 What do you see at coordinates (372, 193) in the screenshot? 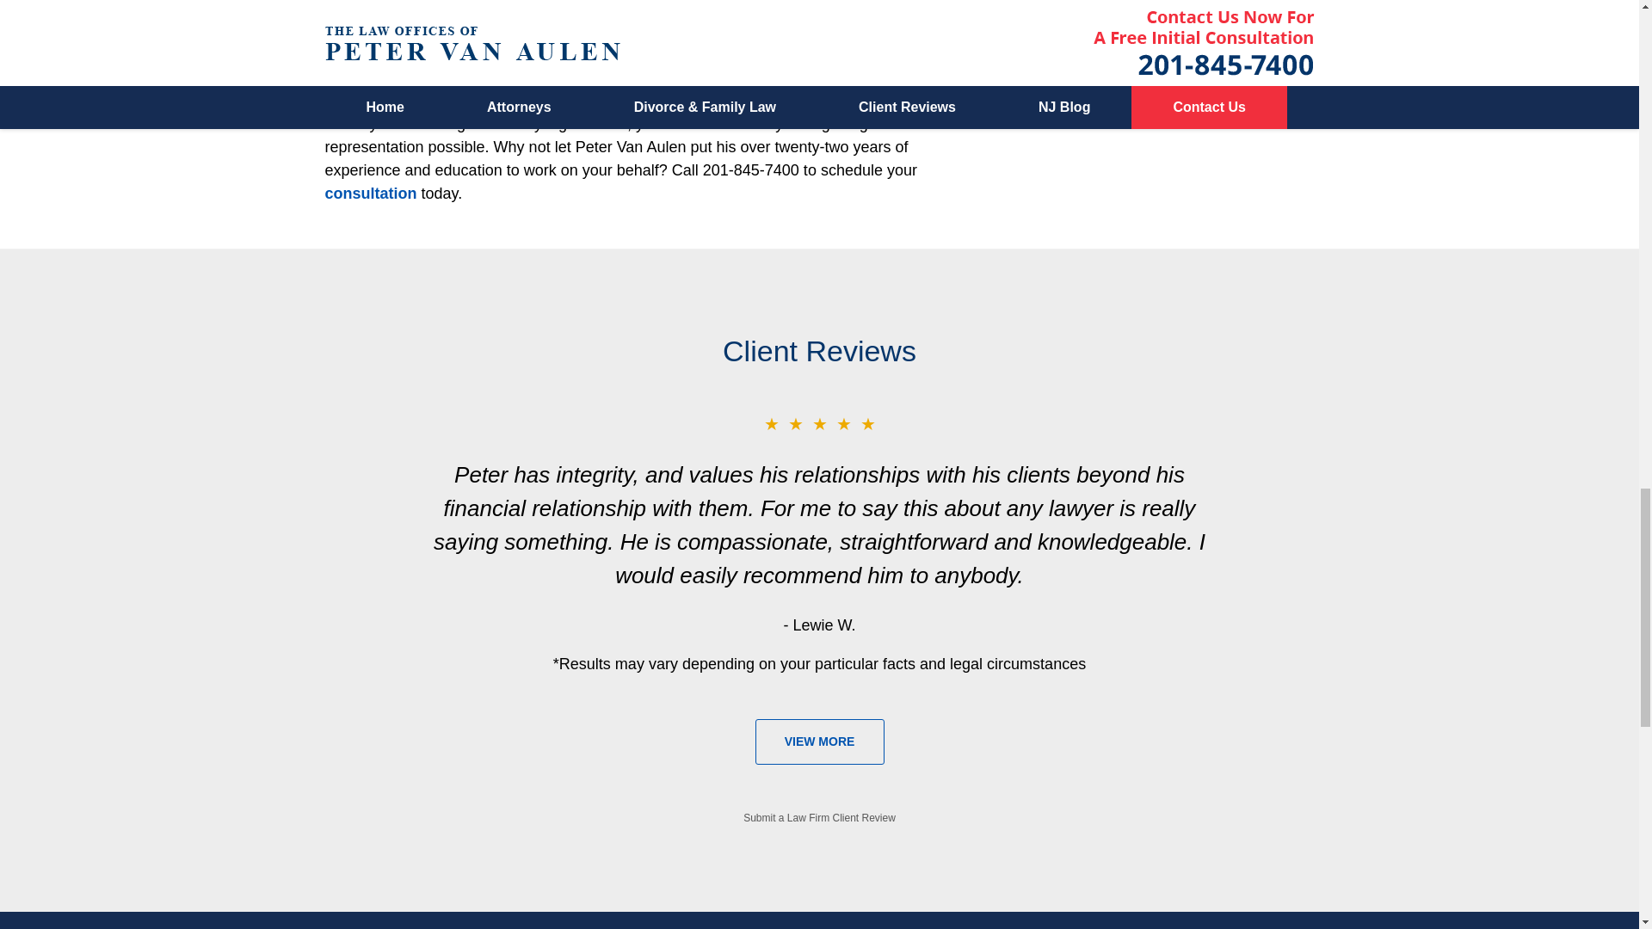
I see `consultation` at bounding box center [372, 193].